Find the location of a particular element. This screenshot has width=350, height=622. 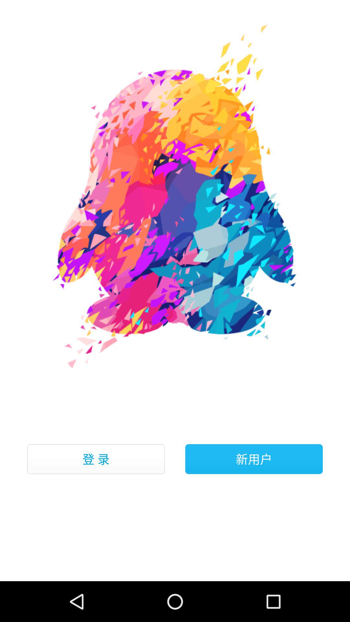

tap button at the bottom left corner is located at coordinates (96, 459).